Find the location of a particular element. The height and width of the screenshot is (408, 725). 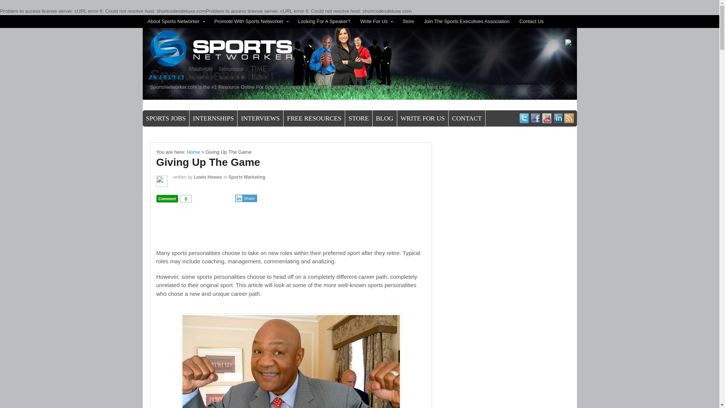

Advertisement is located at coordinates (294, 232).